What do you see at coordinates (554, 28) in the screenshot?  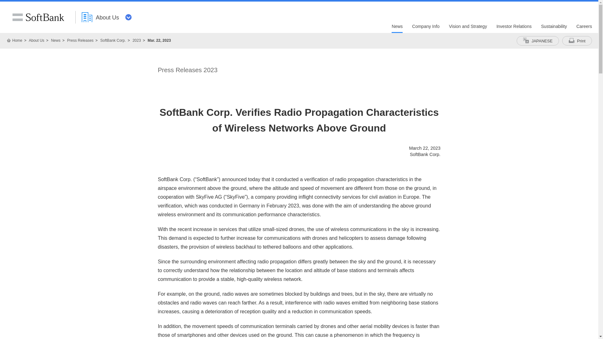 I see `Sustainability` at bounding box center [554, 28].